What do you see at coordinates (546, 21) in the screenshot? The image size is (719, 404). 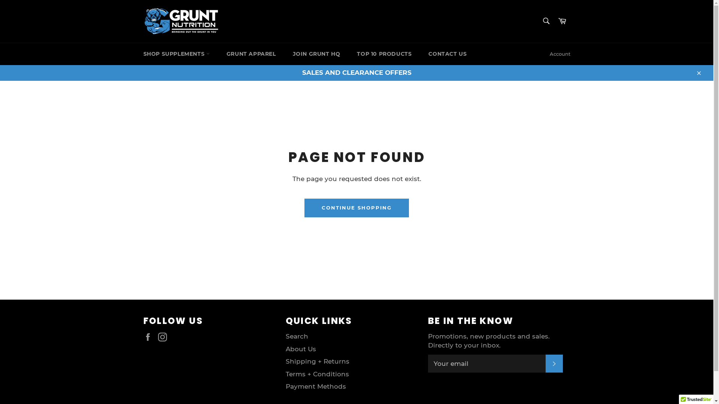 I see `Search` at bounding box center [546, 21].